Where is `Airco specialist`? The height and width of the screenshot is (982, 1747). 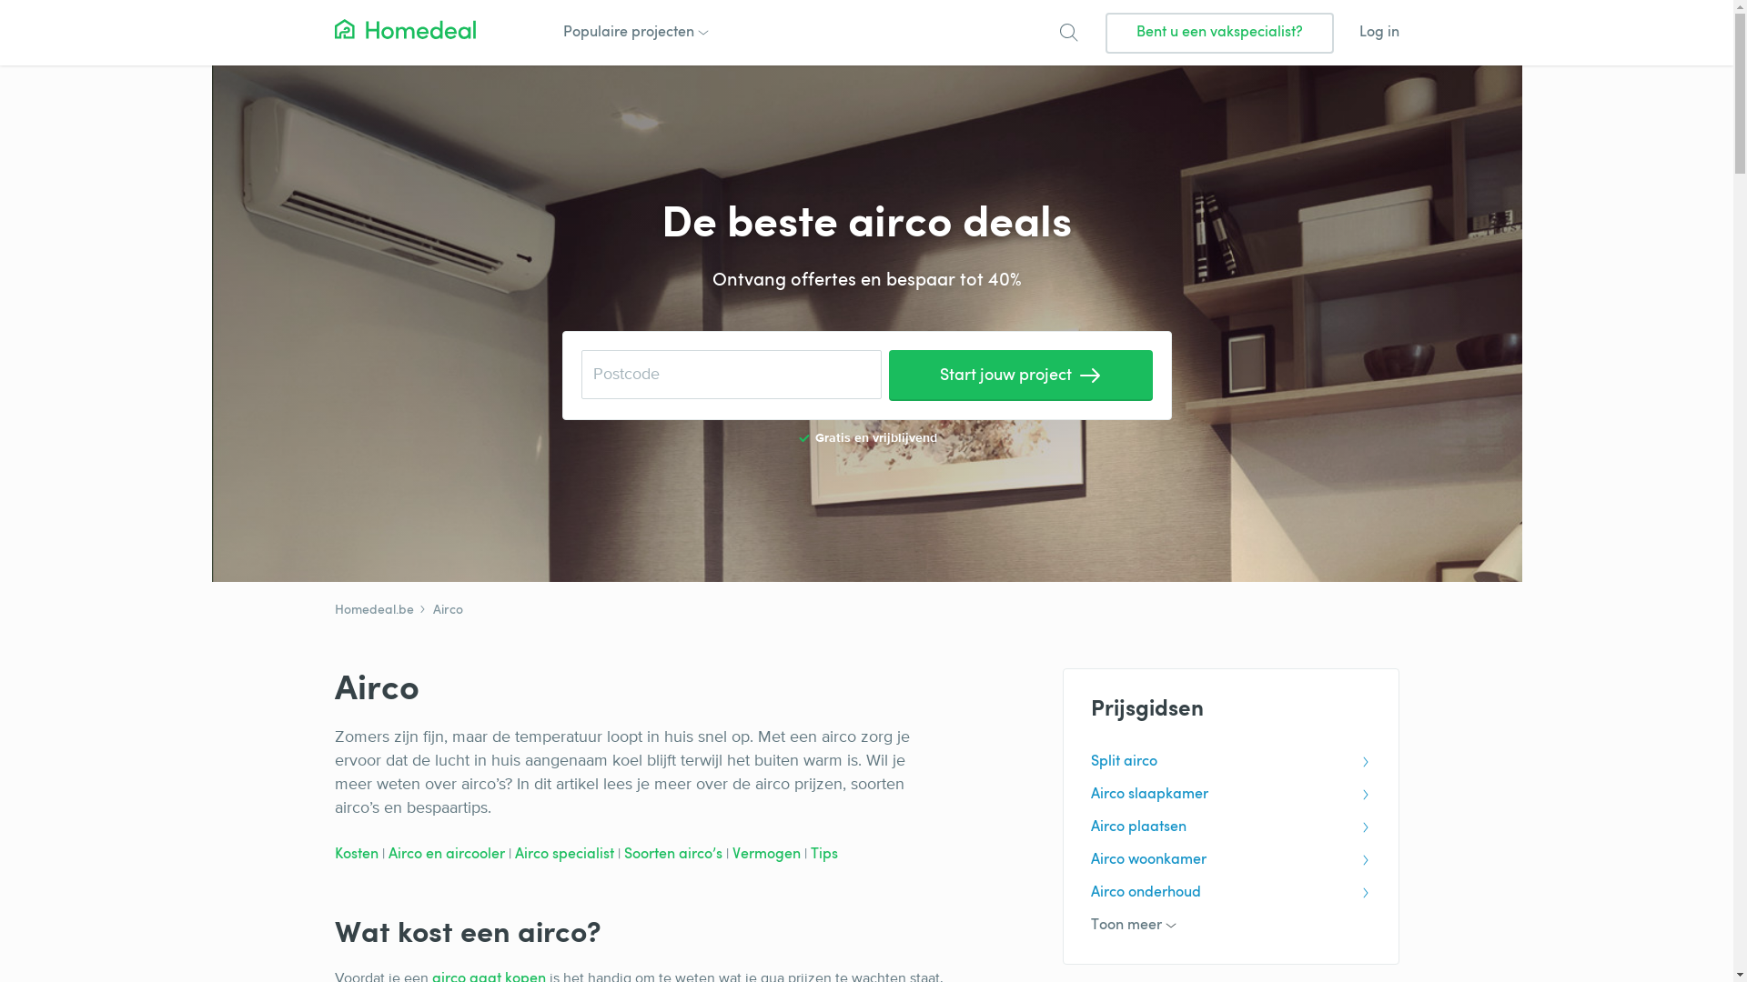 Airco specialist is located at coordinates (564, 855).